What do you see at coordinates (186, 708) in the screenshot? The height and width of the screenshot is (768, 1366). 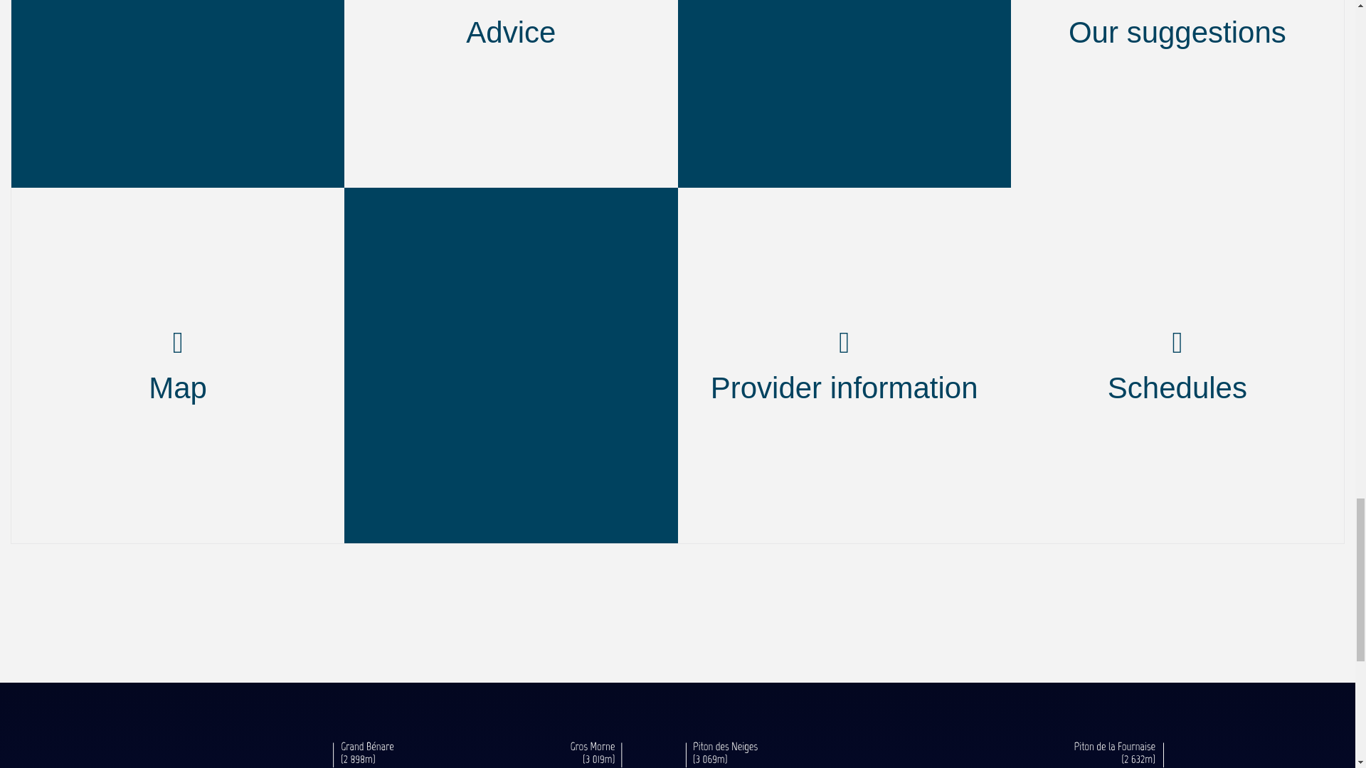 I see `CREDITS` at bounding box center [186, 708].